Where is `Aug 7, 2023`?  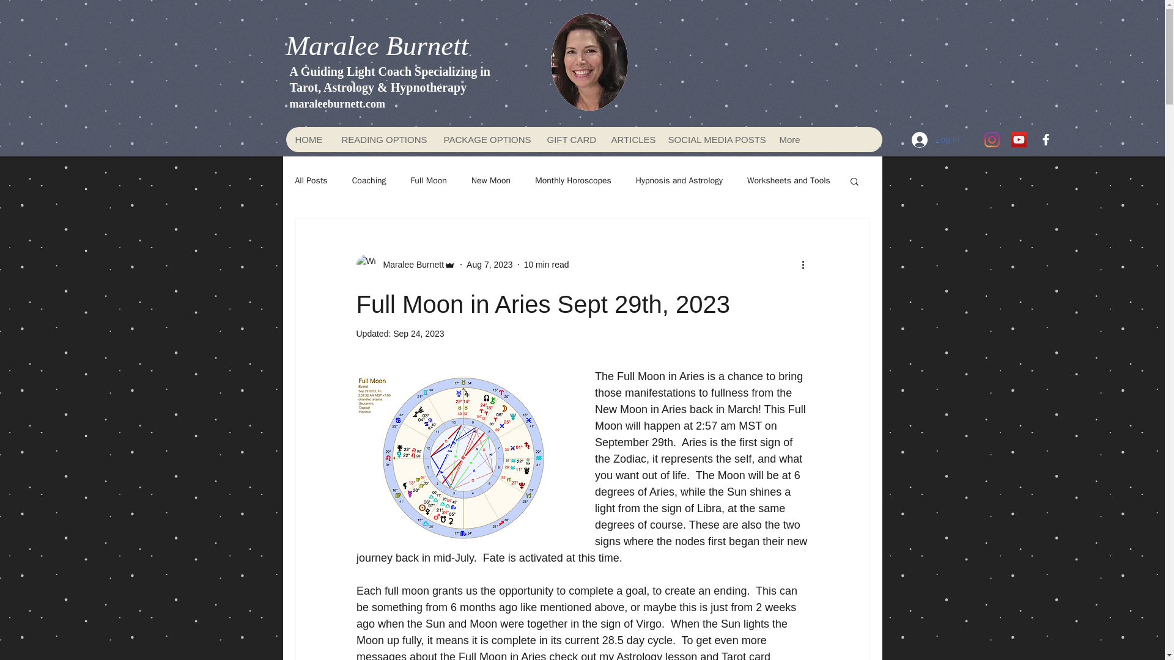 Aug 7, 2023 is located at coordinates (489, 264).